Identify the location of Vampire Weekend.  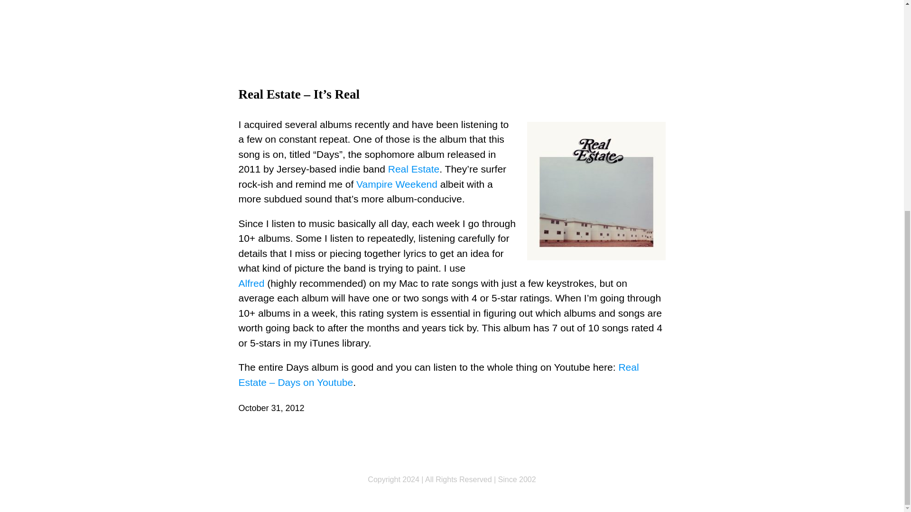
(397, 184).